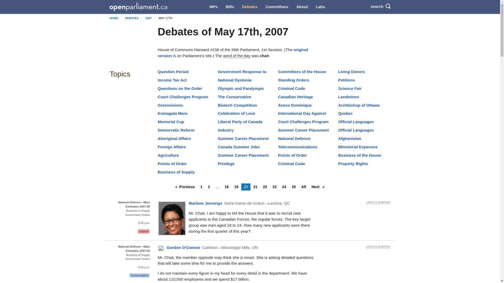 The height and width of the screenshot is (283, 504). I want to click on DEBATES, so click(132, 18).